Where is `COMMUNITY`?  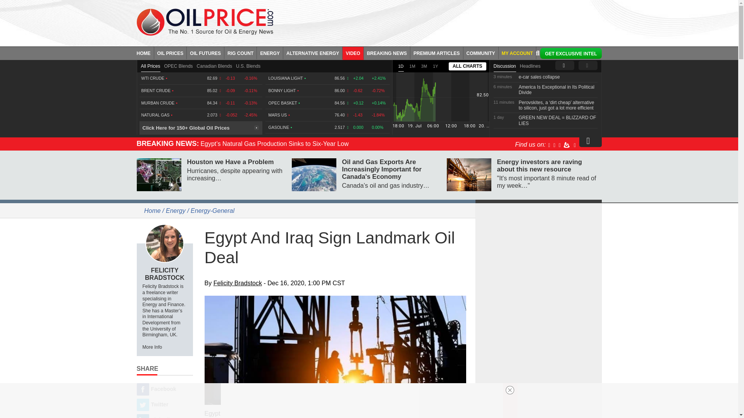
COMMUNITY is located at coordinates (481, 53).